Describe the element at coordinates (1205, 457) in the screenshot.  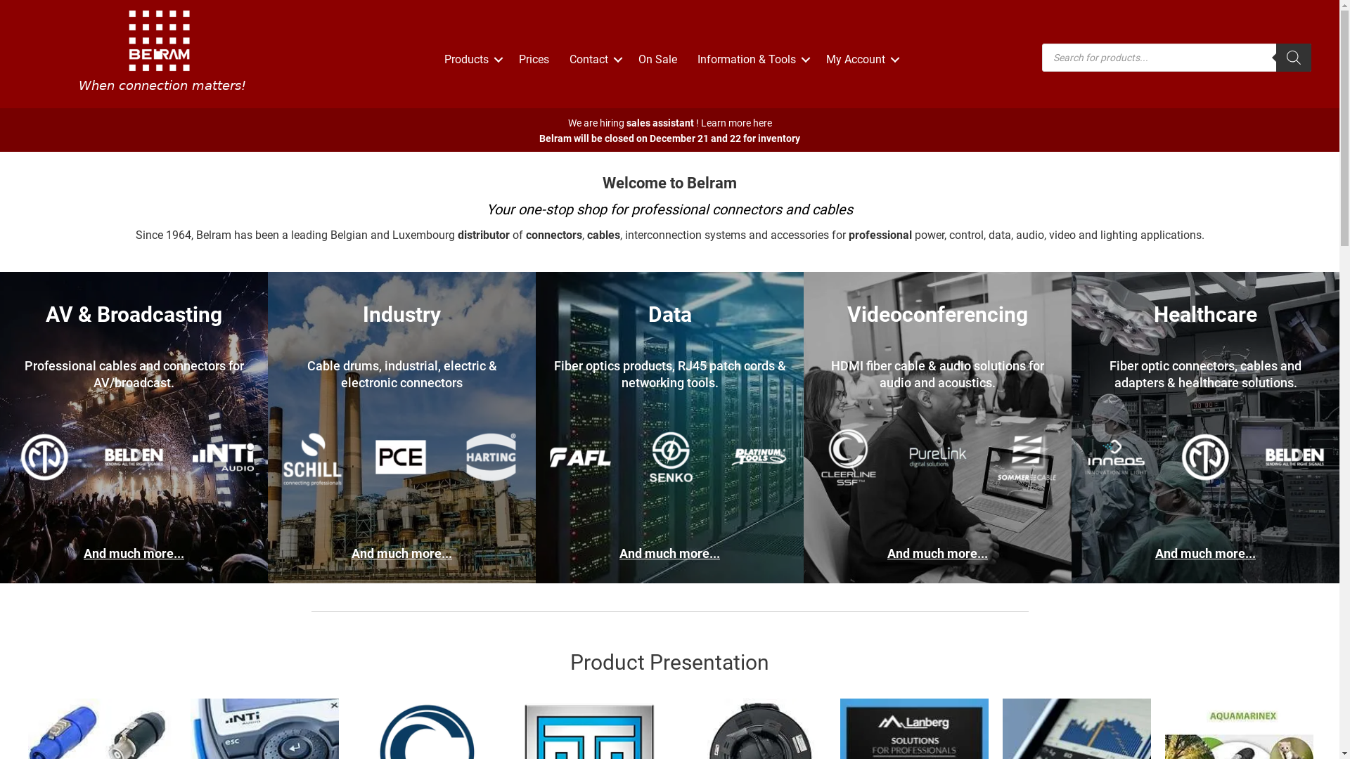
I see `neutrik-white-tr-logo` at that location.